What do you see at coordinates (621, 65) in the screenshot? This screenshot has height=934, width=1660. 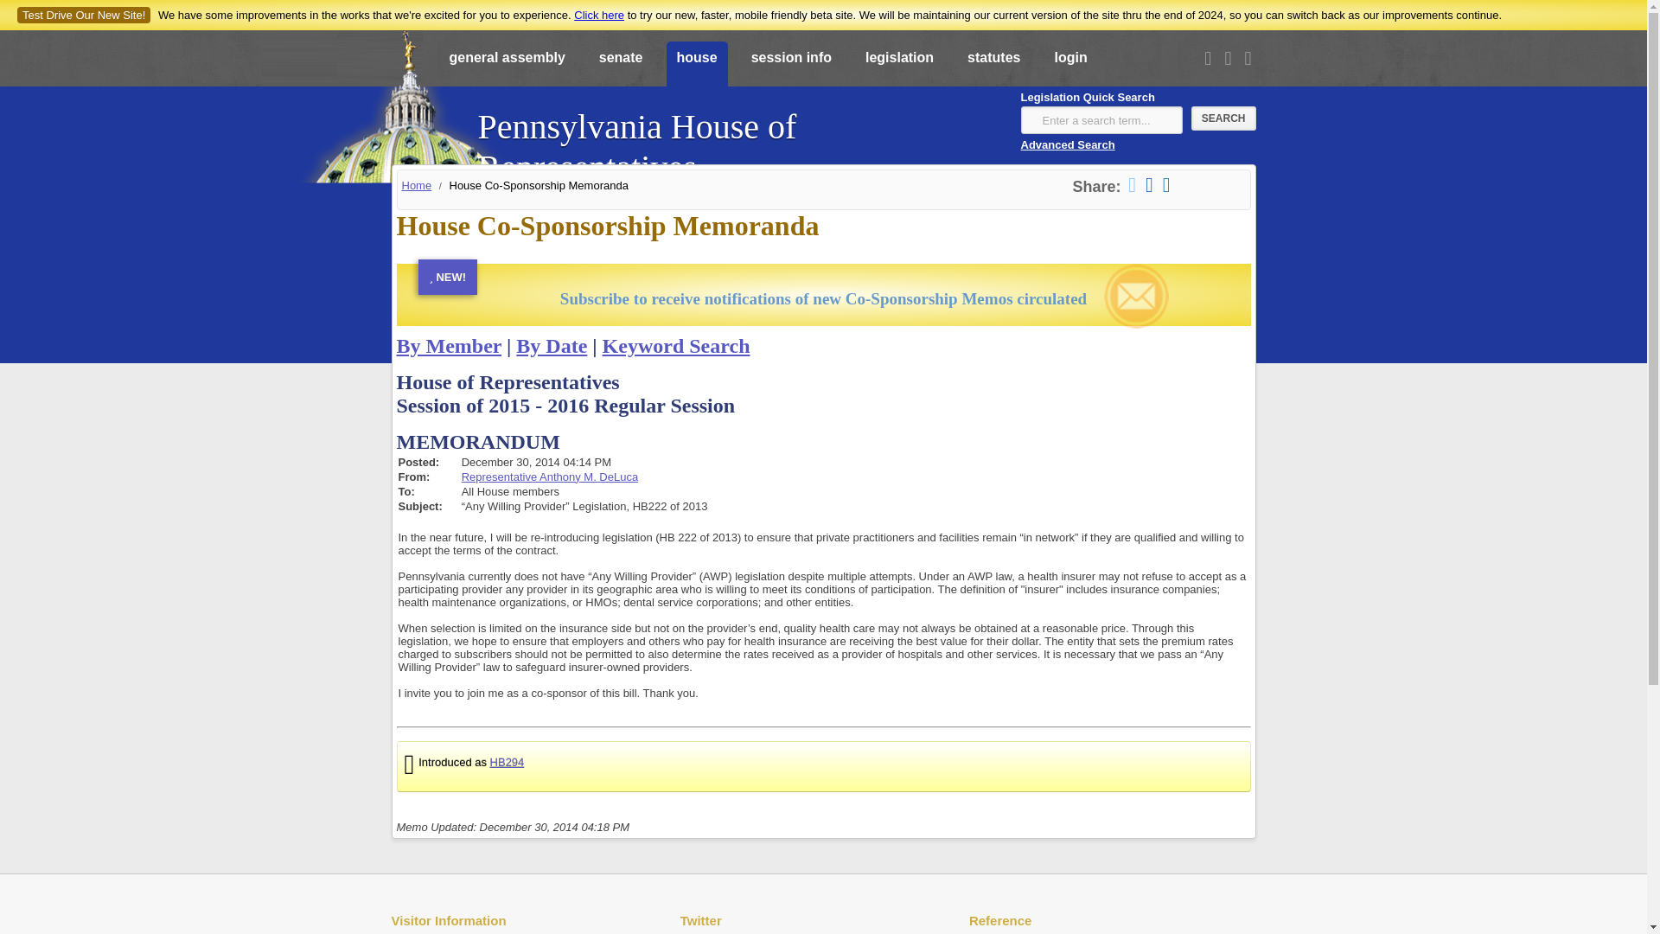 I see `senate` at bounding box center [621, 65].